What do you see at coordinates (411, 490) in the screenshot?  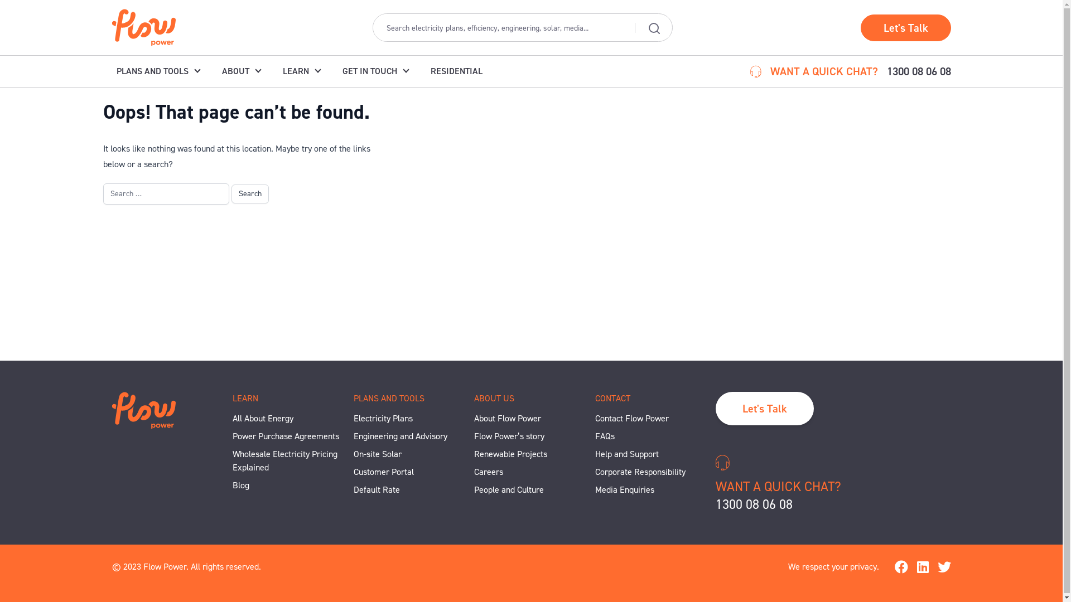 I see `Default Rate` at bounding box center [411, 490].